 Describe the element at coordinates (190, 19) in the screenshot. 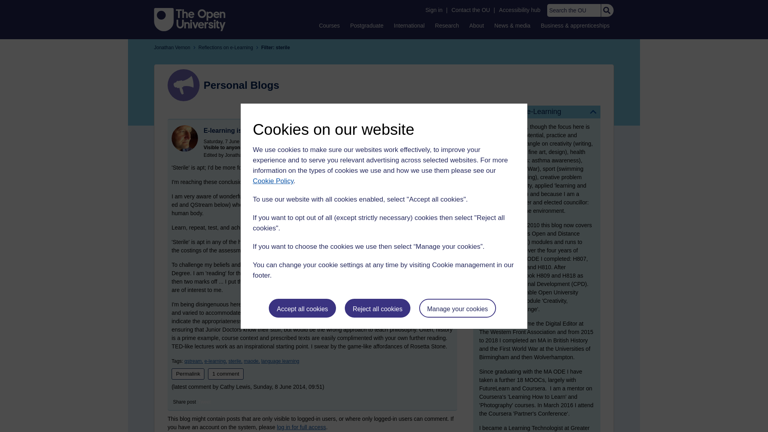

I see `The Open University` at that location.